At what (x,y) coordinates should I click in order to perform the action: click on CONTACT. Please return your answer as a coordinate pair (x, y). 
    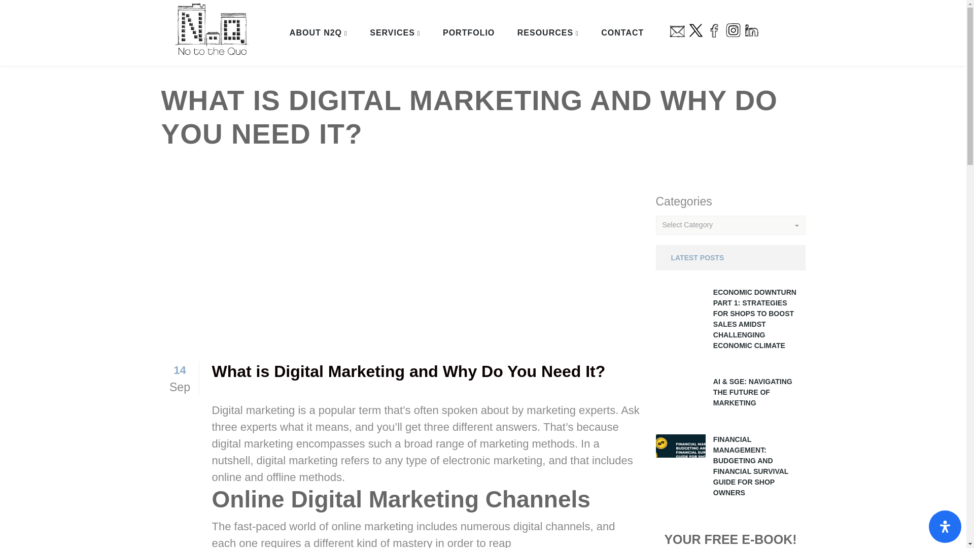
    Looking at the image, I should click on (622, 32).